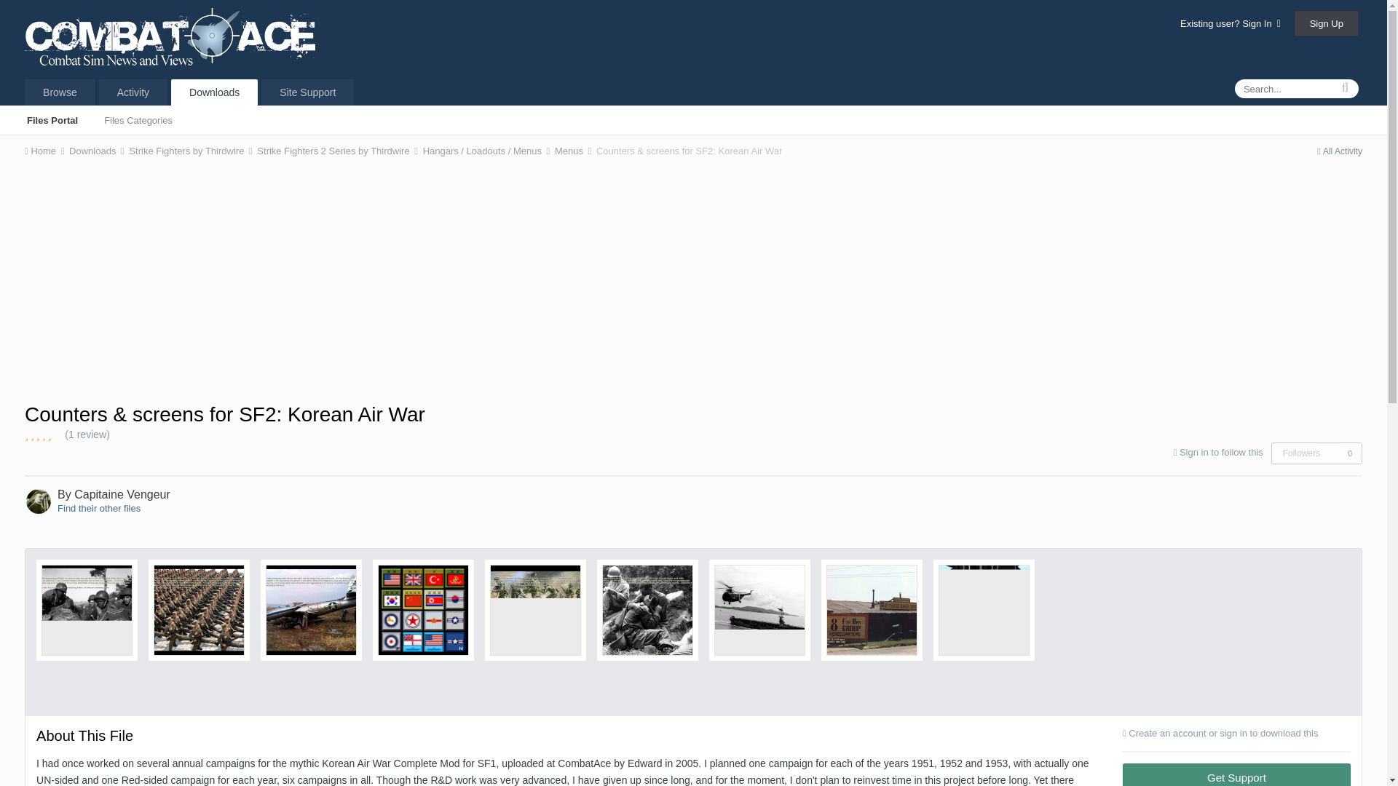 Image resolution: width=1398 pixels, height=786 pixels. Describe the element at coordinates (1230, 23) in the screenshot. I see `Existing user? Sign In  ` at that location.